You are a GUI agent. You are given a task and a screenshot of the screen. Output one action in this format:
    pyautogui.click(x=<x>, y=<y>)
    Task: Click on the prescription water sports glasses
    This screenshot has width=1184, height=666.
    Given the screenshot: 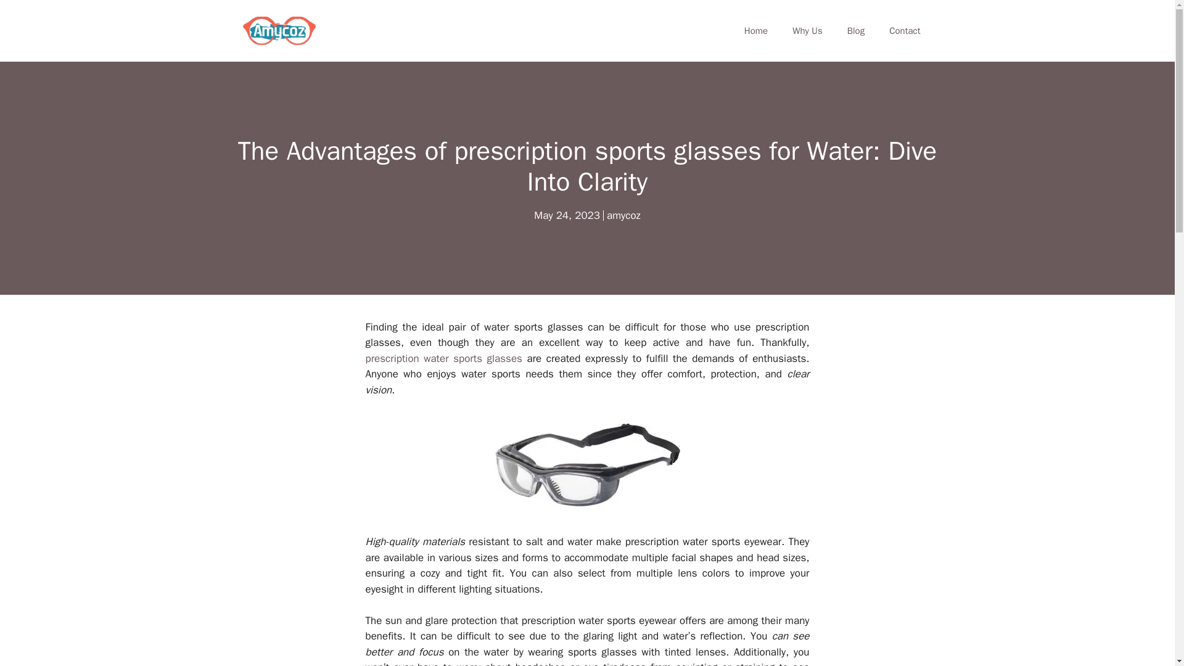 What is the action you would take?
    pyautogui.click(x=443, y=358)
    